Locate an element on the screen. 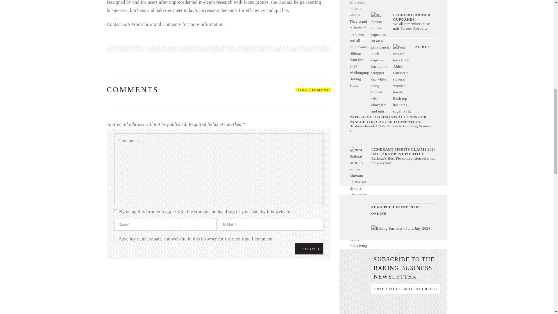 The height and width of the screenshot is (314, 558). privacy-key is located at coordinates (116, 211).